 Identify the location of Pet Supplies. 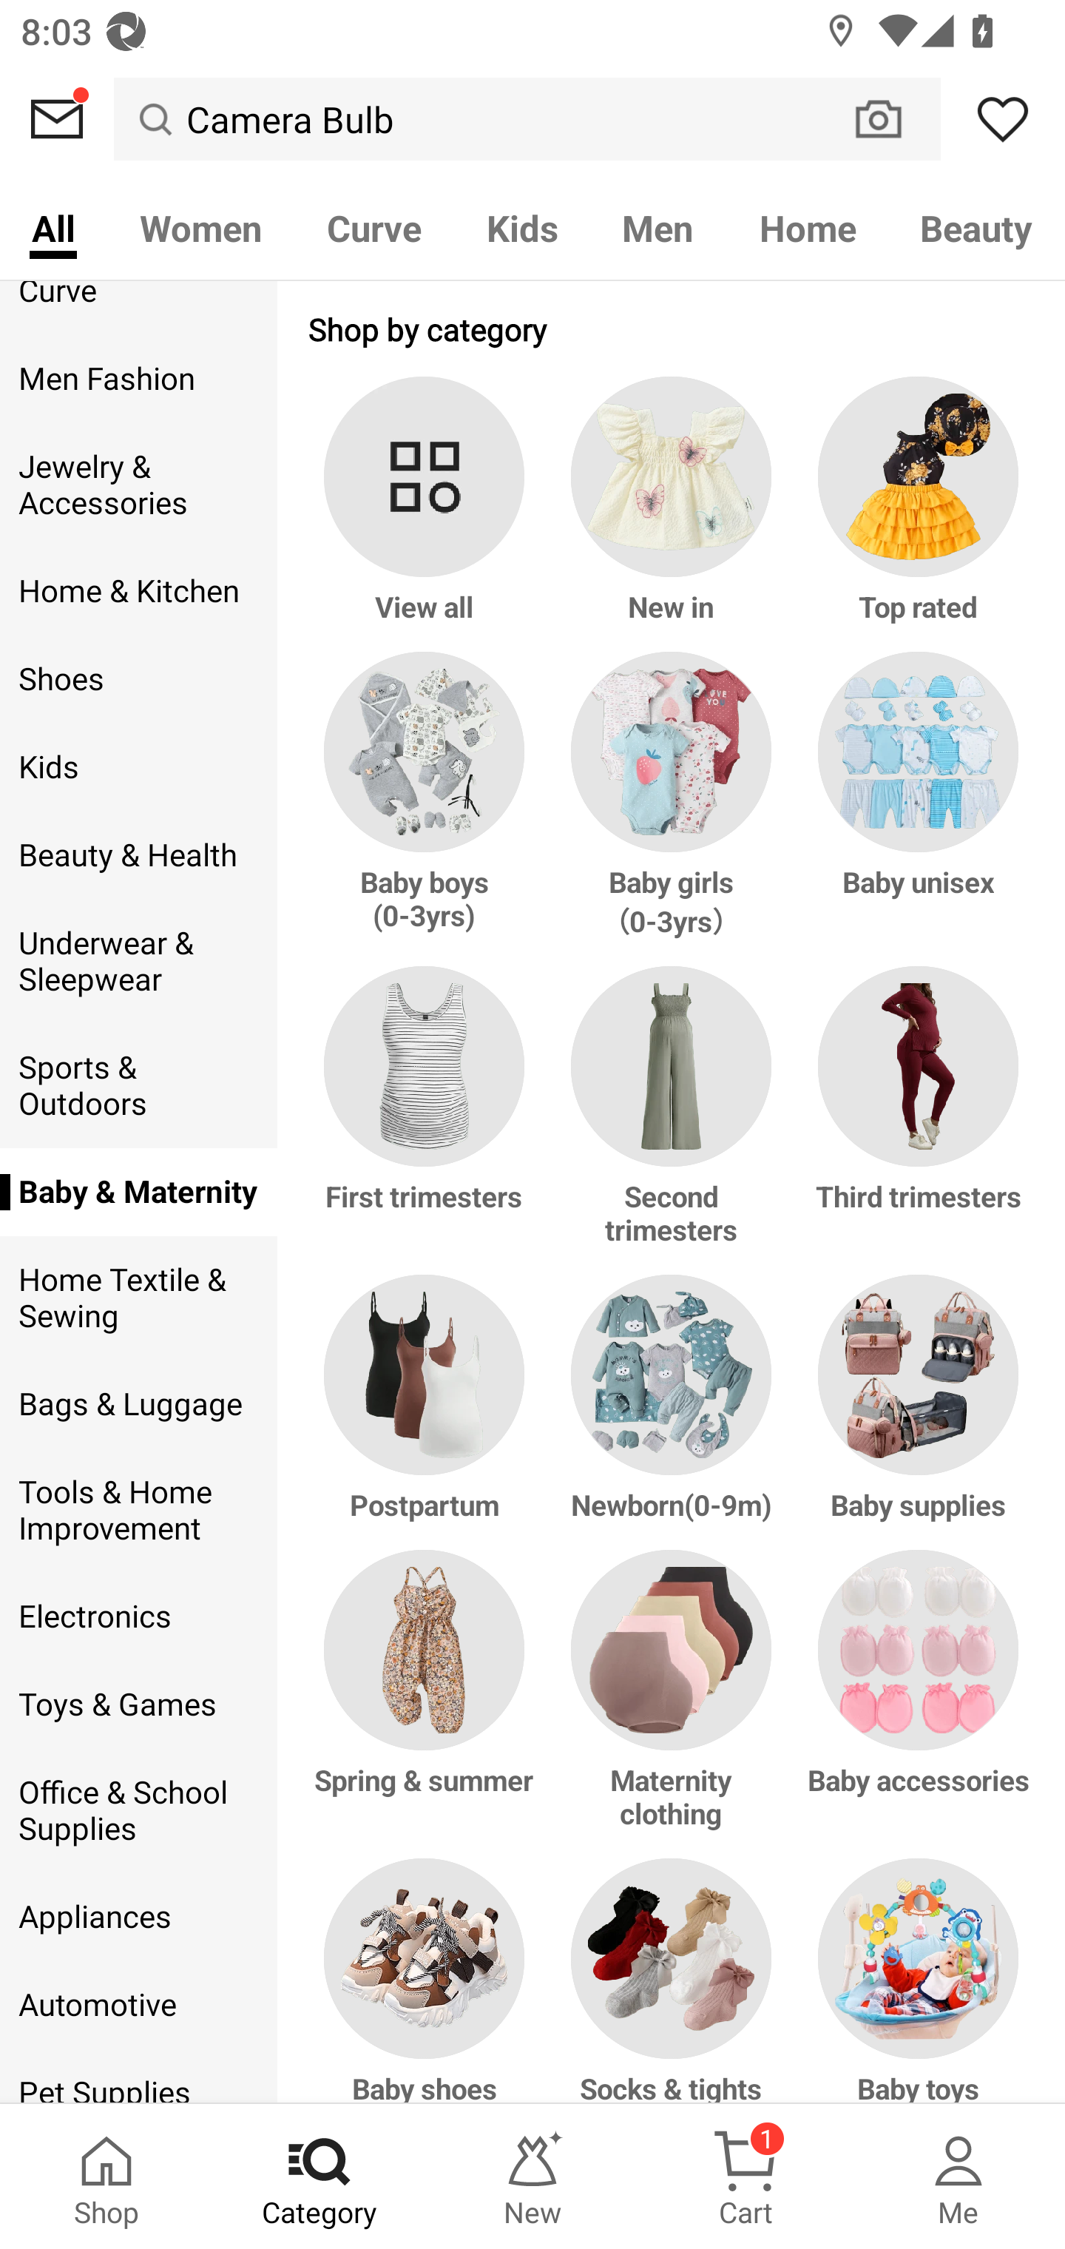
(138, 2076).